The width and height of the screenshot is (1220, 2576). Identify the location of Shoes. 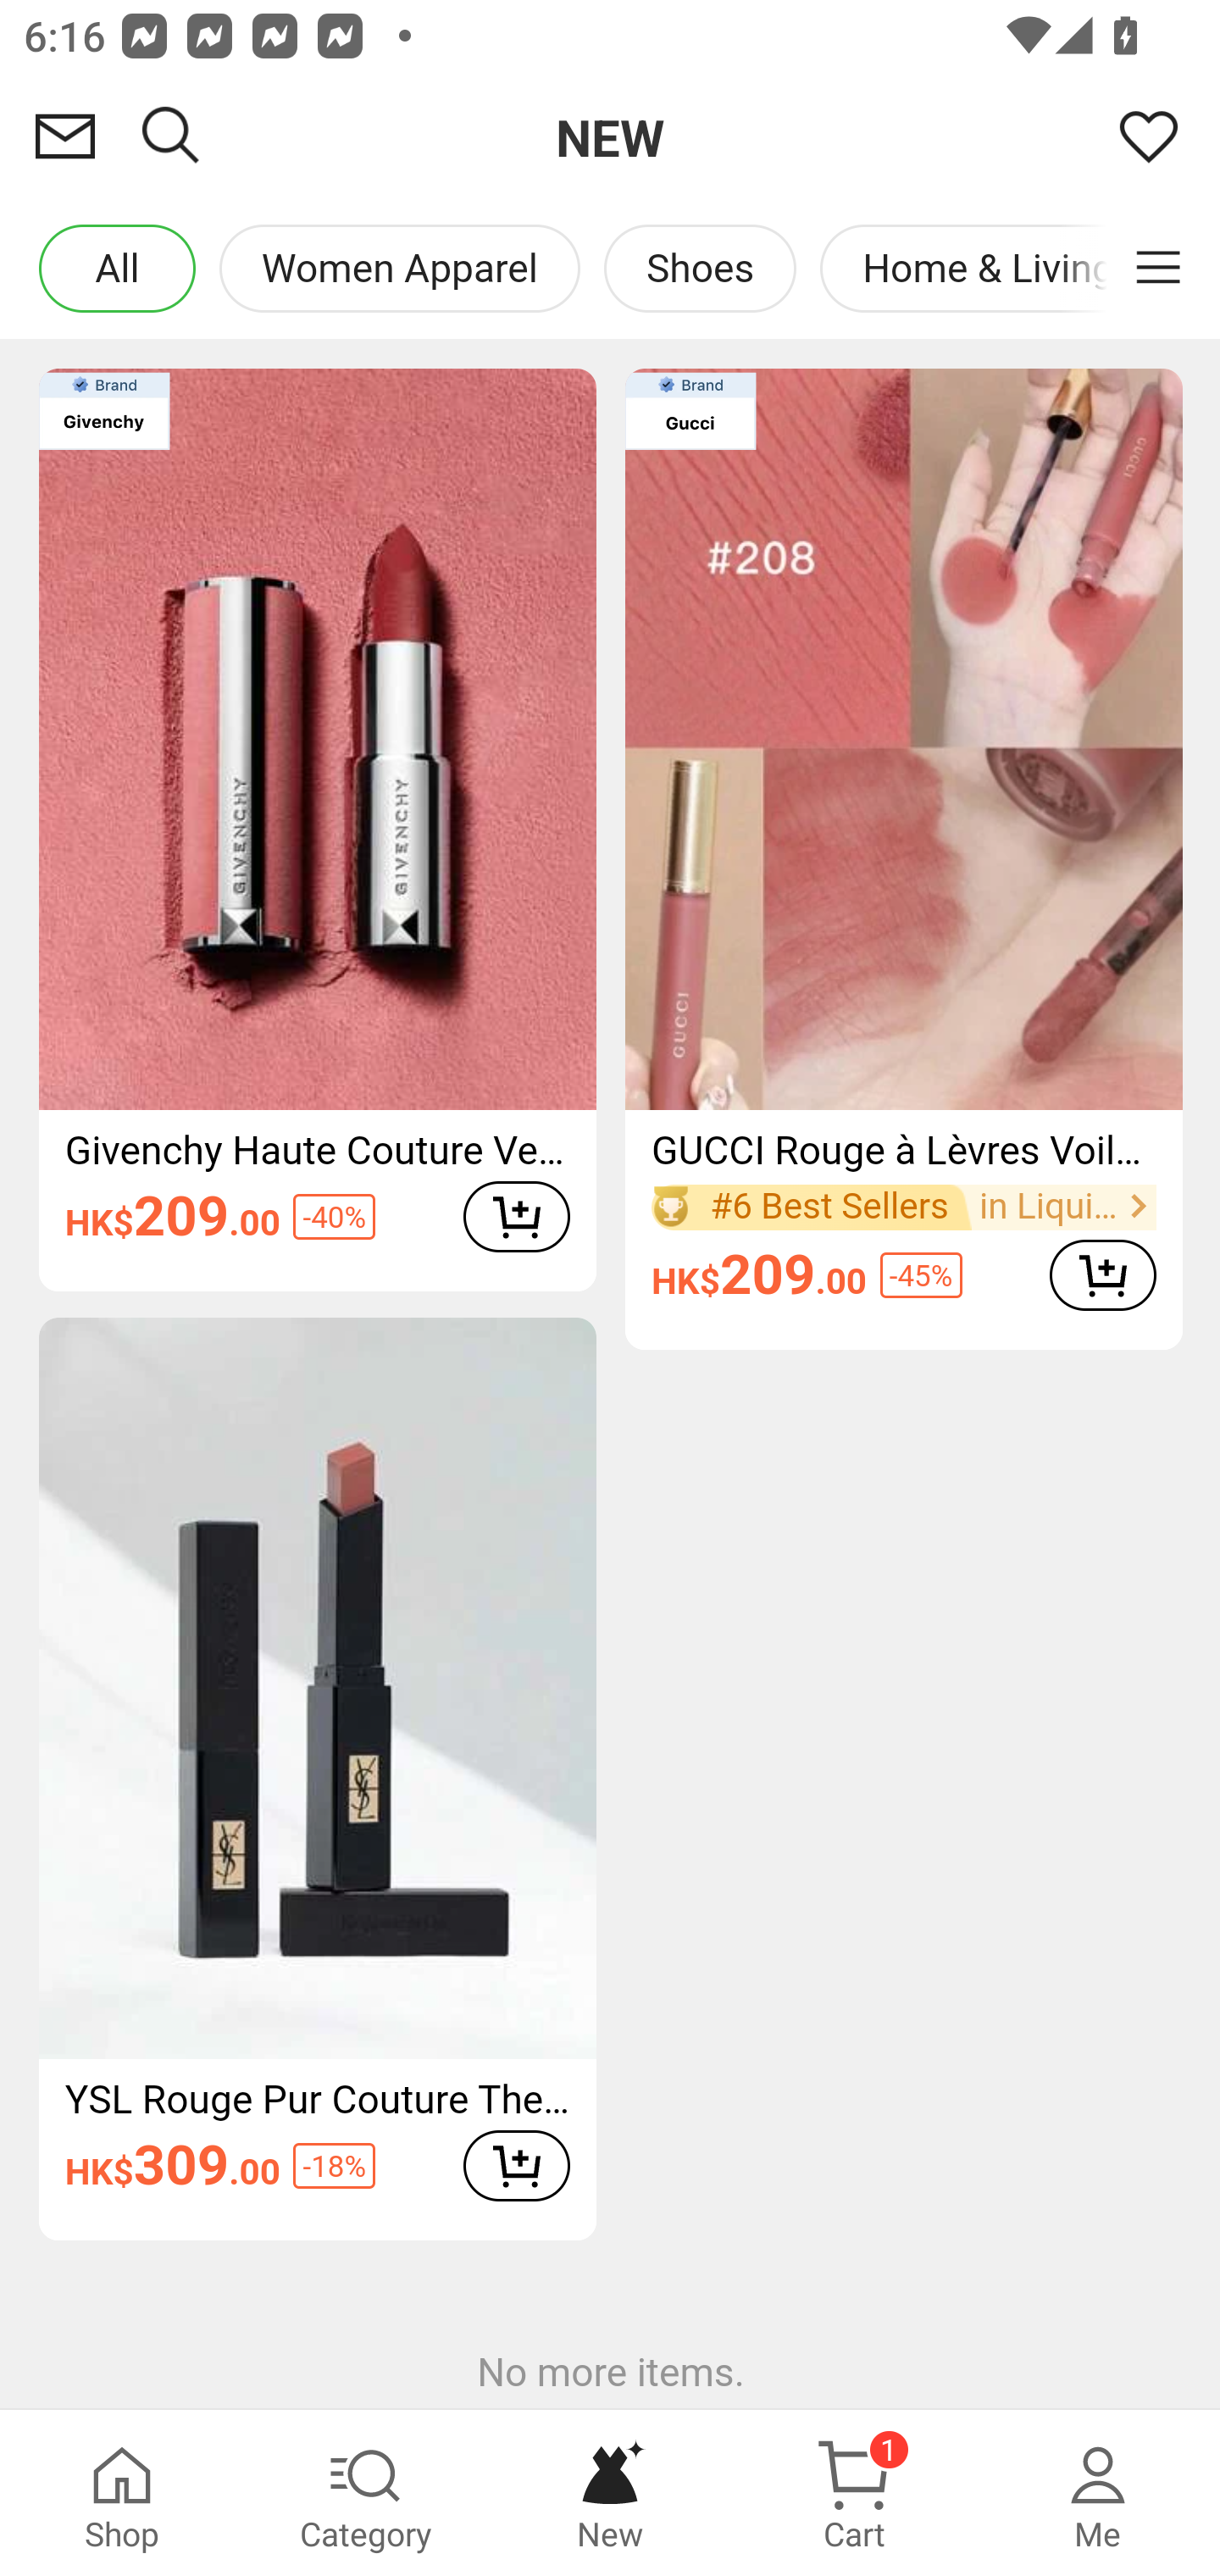
(698, 268).